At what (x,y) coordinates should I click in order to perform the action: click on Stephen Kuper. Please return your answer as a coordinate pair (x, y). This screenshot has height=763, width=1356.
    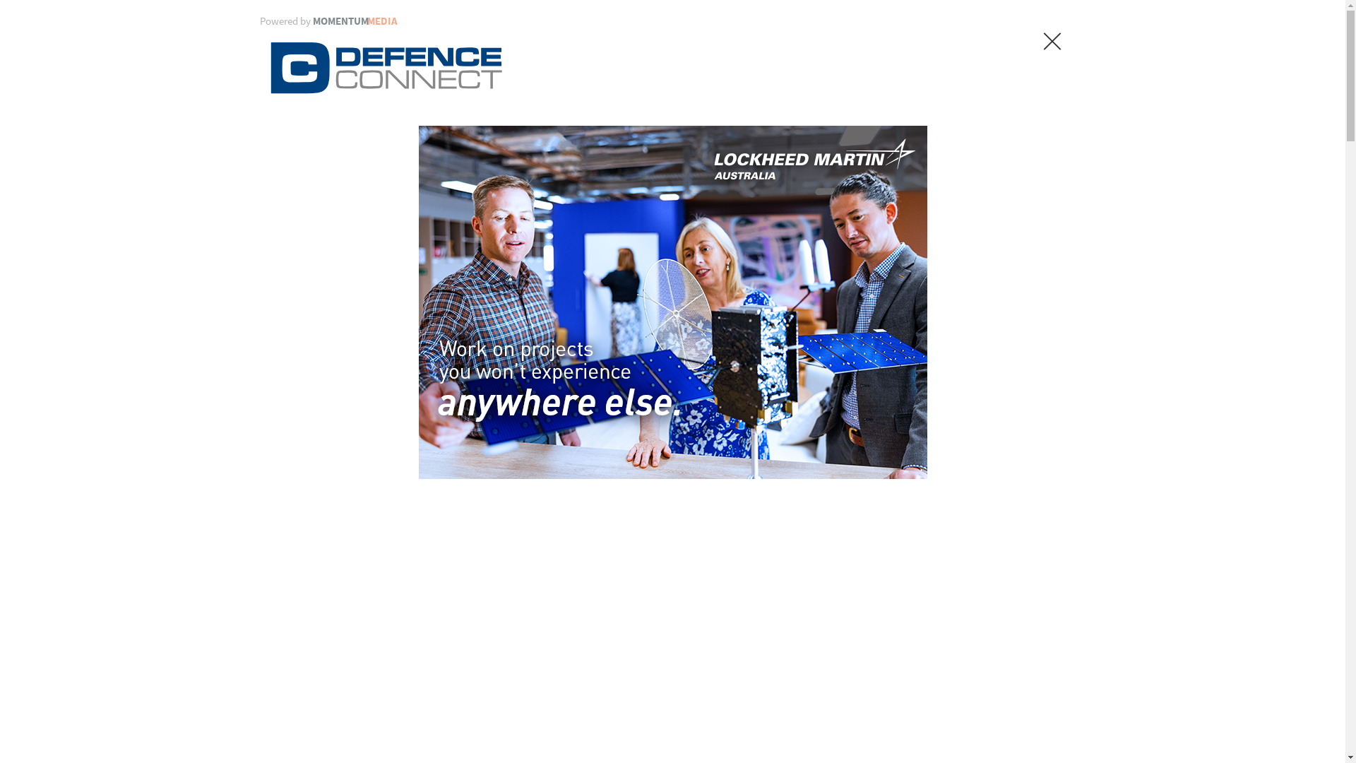
    Looking at the image, I should click on (401, 567).